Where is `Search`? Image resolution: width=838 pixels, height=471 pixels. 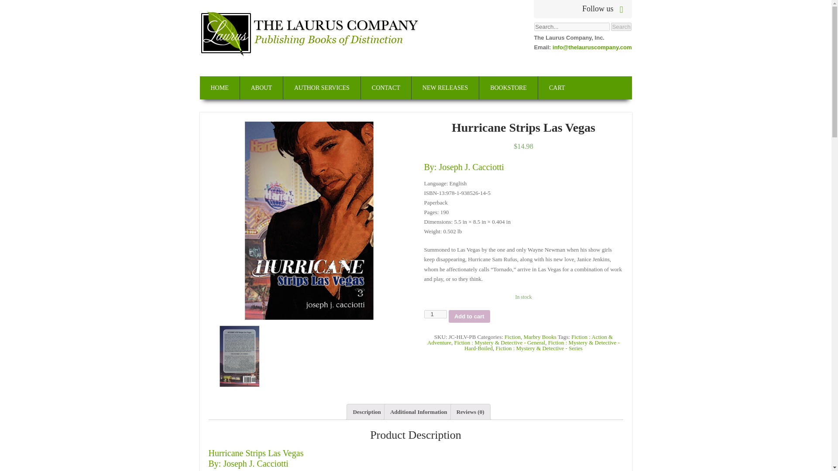 Search is located at coordinates (621, 27).